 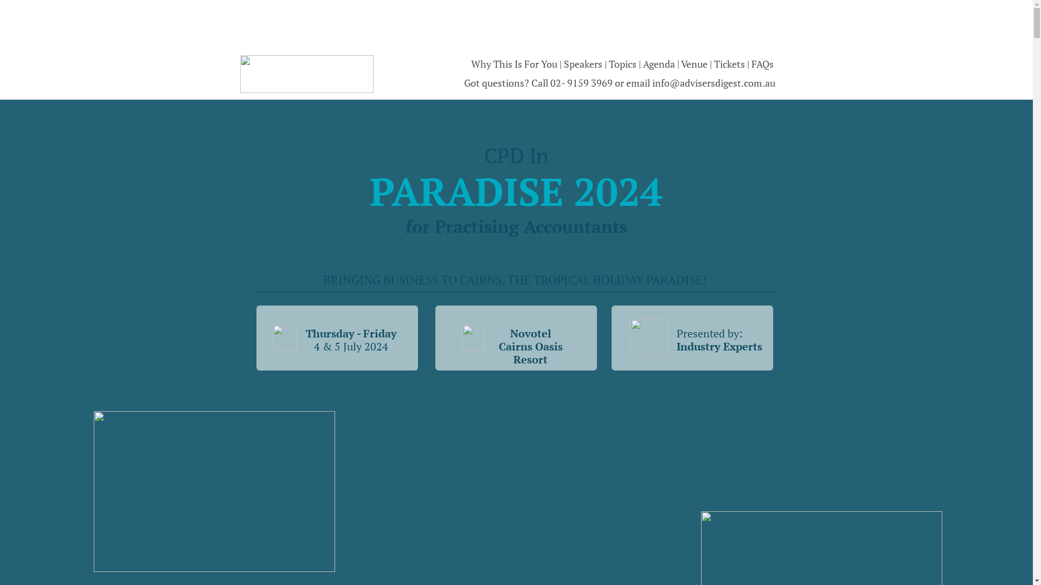 I want to click on Speakers, so click(x=584, y=64).